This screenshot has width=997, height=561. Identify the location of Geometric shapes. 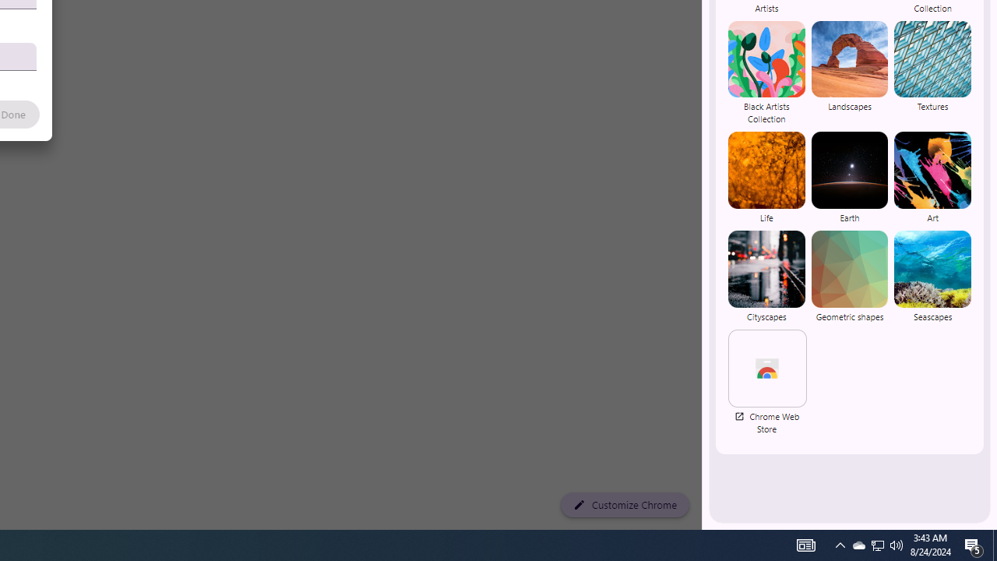
(849, 276).